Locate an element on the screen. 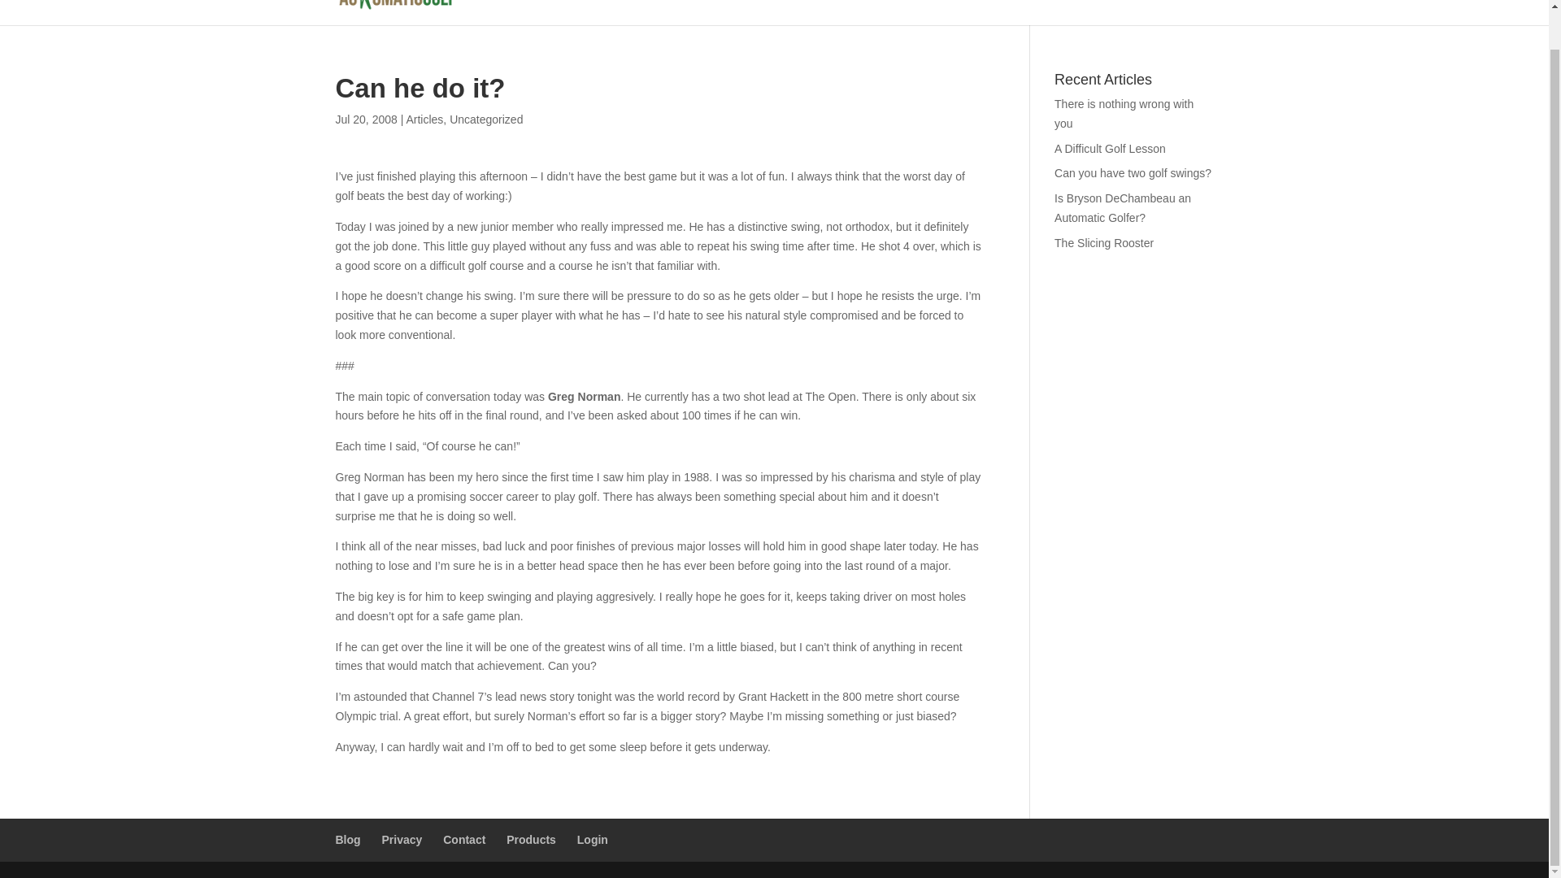 Image resolution: width=1561 pixels, height=878 pixels. Blog is located at coordinates (1199, 13).